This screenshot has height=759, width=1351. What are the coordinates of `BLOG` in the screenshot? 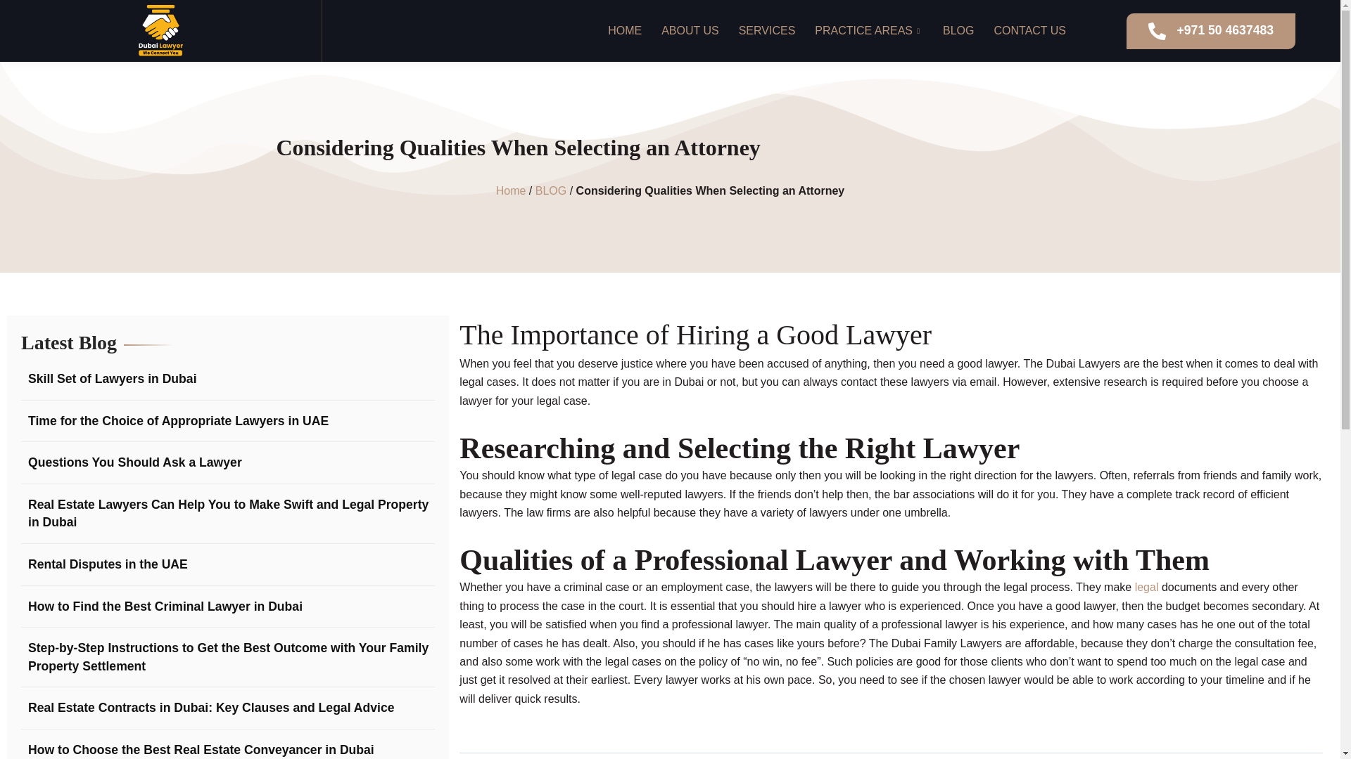 It's located at (550, 190).